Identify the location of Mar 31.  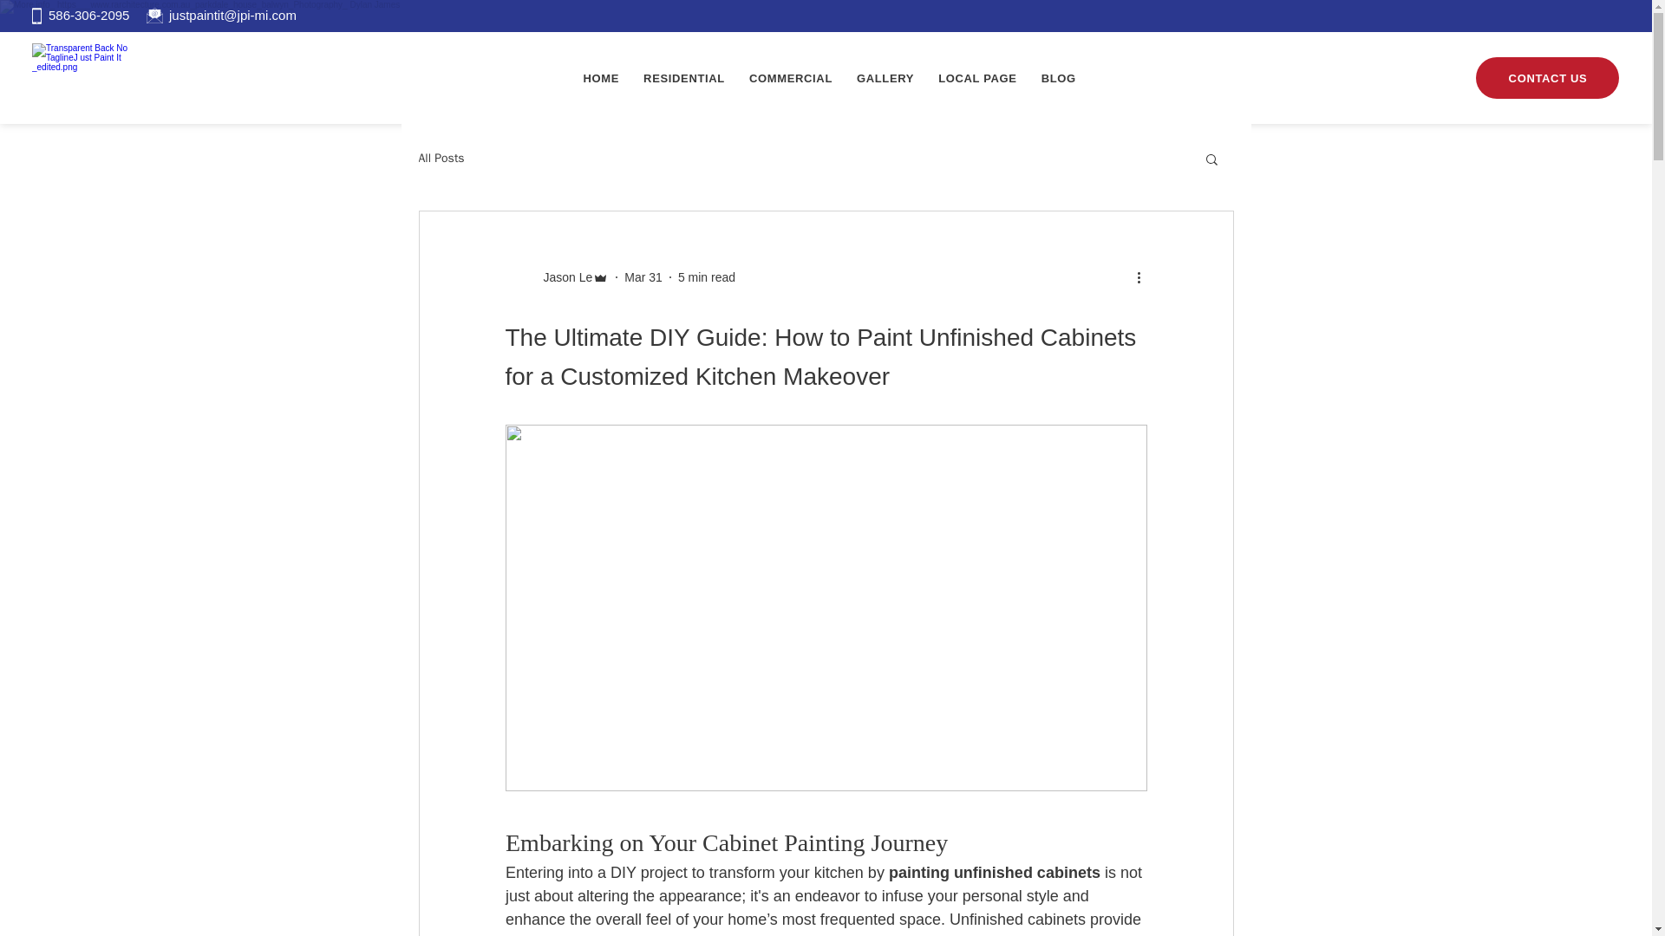
(1058, 78).